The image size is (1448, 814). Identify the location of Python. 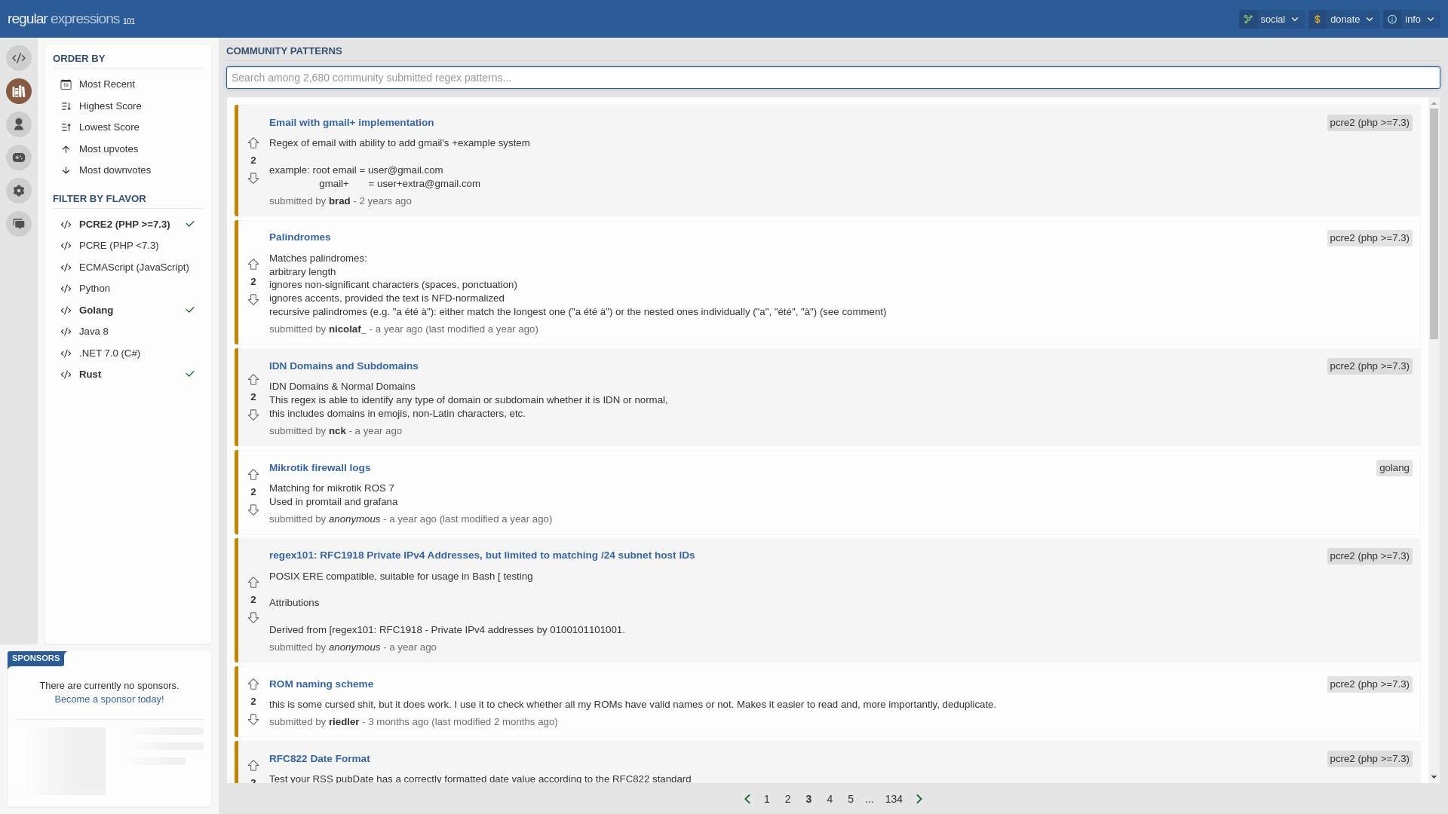
(128, 289).